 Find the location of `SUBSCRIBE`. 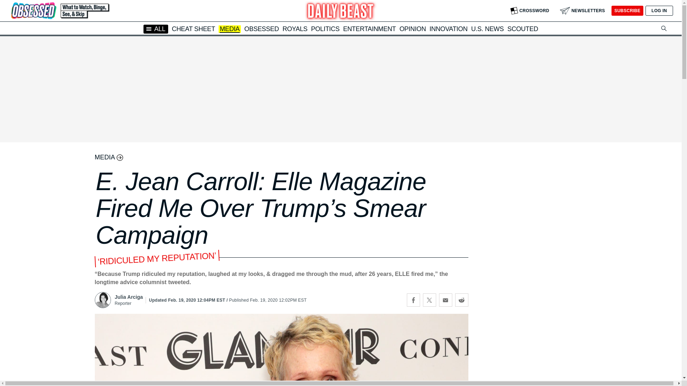

SUBSCRIBE is located at coordinates (627, 11).